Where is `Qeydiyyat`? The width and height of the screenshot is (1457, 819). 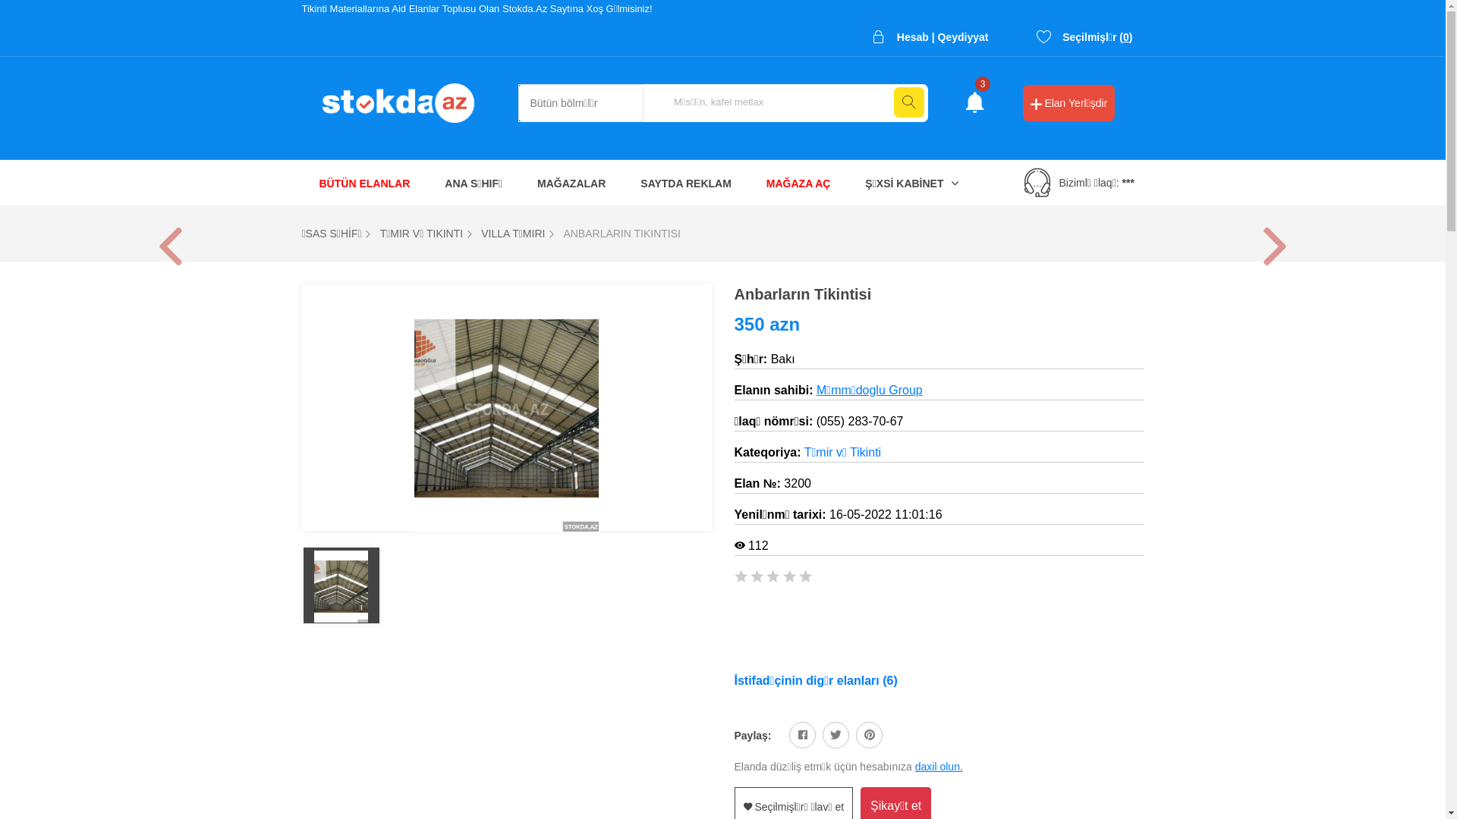
Qeydiyyat is located at coordinates (964, 37).